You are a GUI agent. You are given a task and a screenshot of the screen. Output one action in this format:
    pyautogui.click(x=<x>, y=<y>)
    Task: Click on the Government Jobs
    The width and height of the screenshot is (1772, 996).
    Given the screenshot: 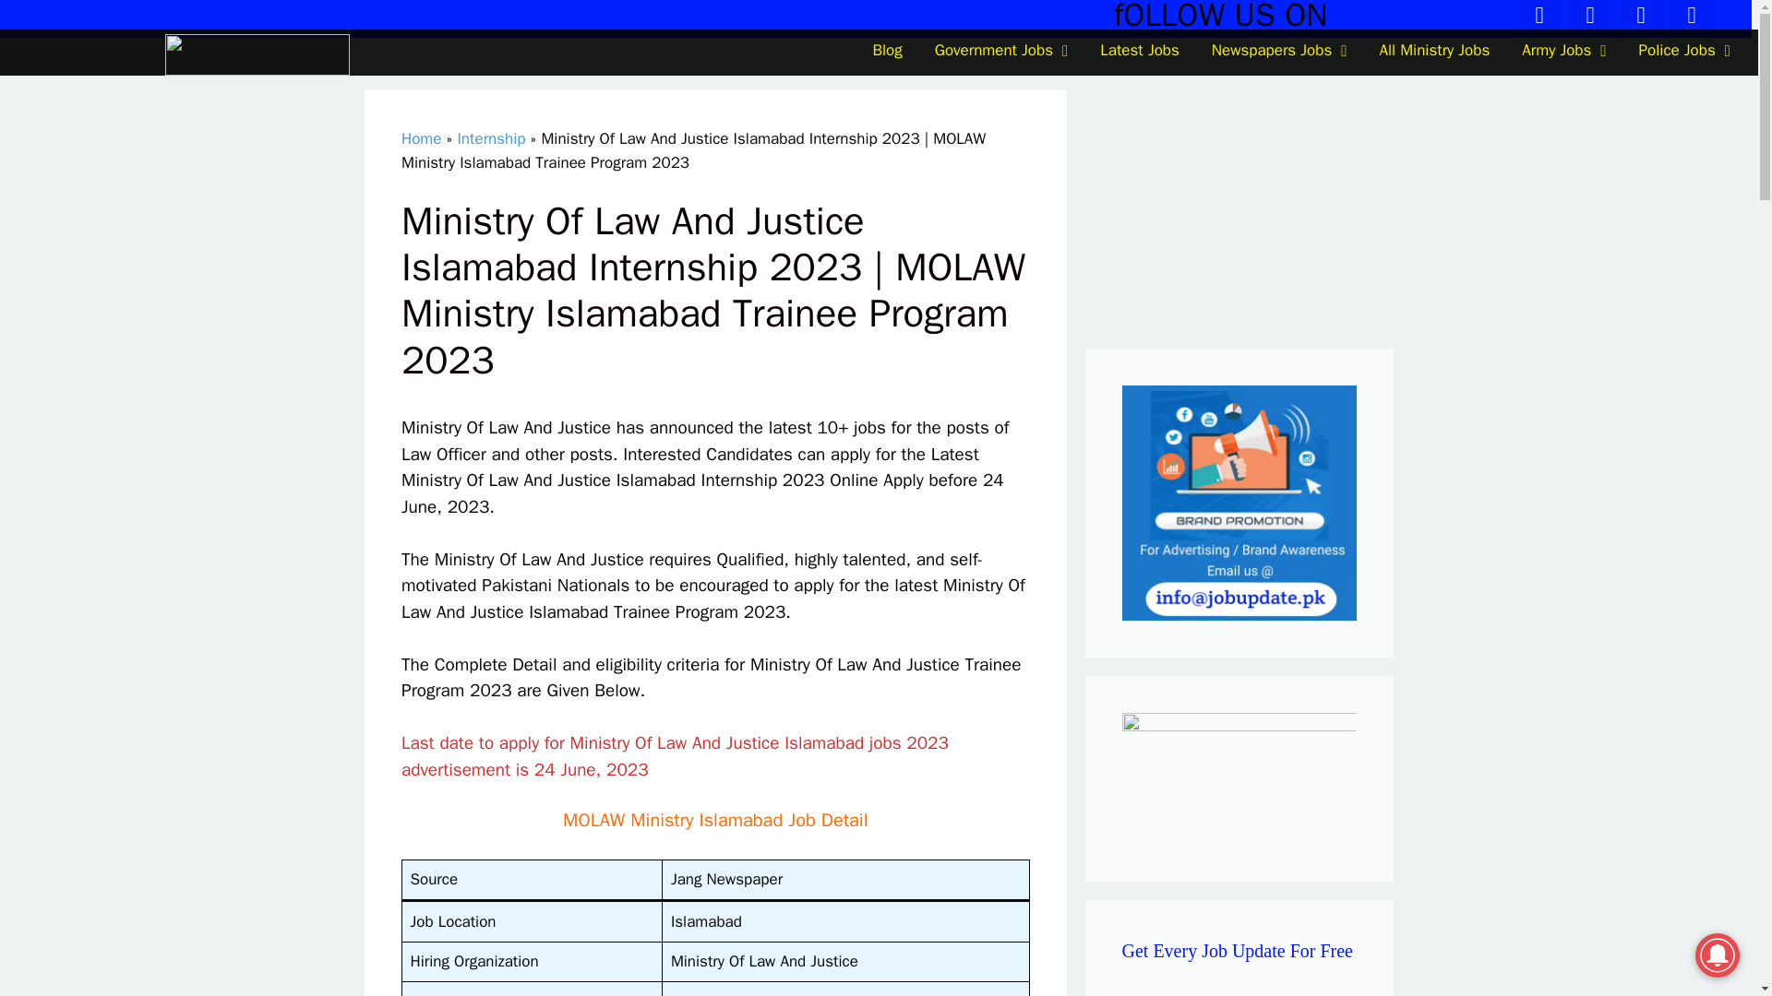 What is the action you would take?
    pyautogui.click(x=1001, y=50)
    